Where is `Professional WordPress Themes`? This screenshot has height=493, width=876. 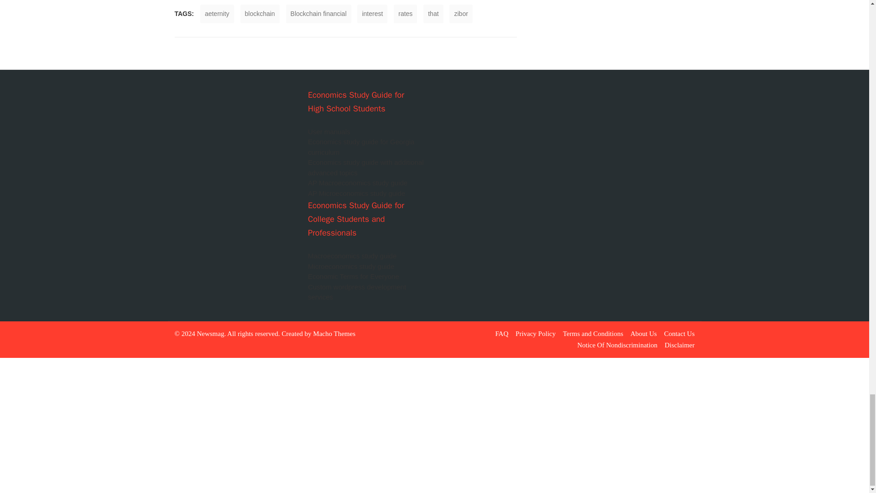 Professional WordPress Themes is located at coordinates (334, 333).